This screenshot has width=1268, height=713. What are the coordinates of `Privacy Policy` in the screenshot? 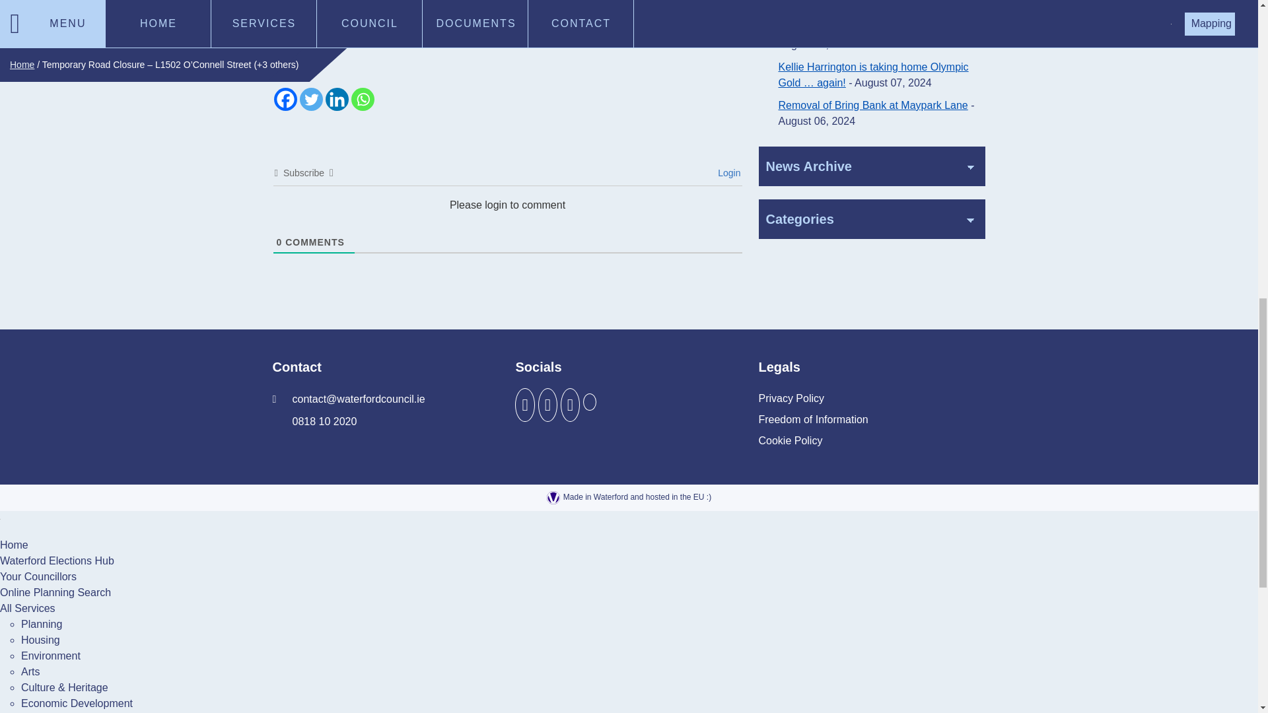 It's located at (791, 398).